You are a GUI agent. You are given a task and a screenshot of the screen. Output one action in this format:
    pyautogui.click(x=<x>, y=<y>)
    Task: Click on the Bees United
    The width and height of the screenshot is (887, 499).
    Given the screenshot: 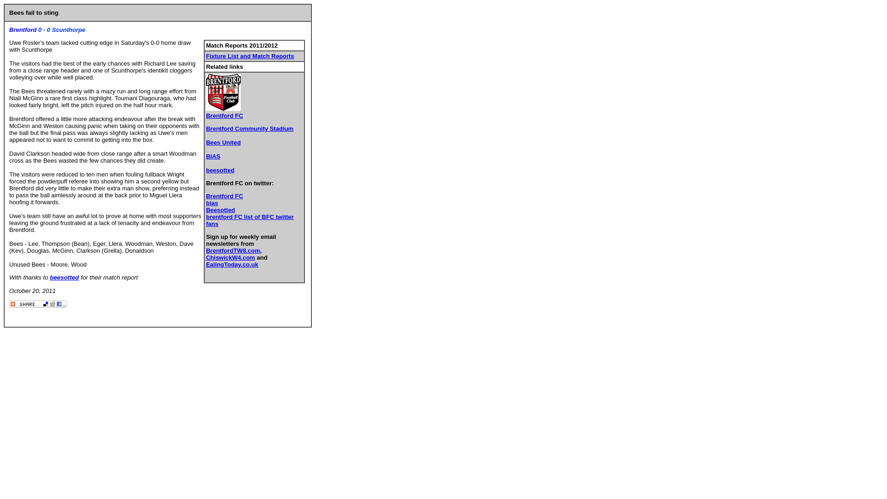 What is the action you would take?
    pyautogui.click(x=223, y=142)
    